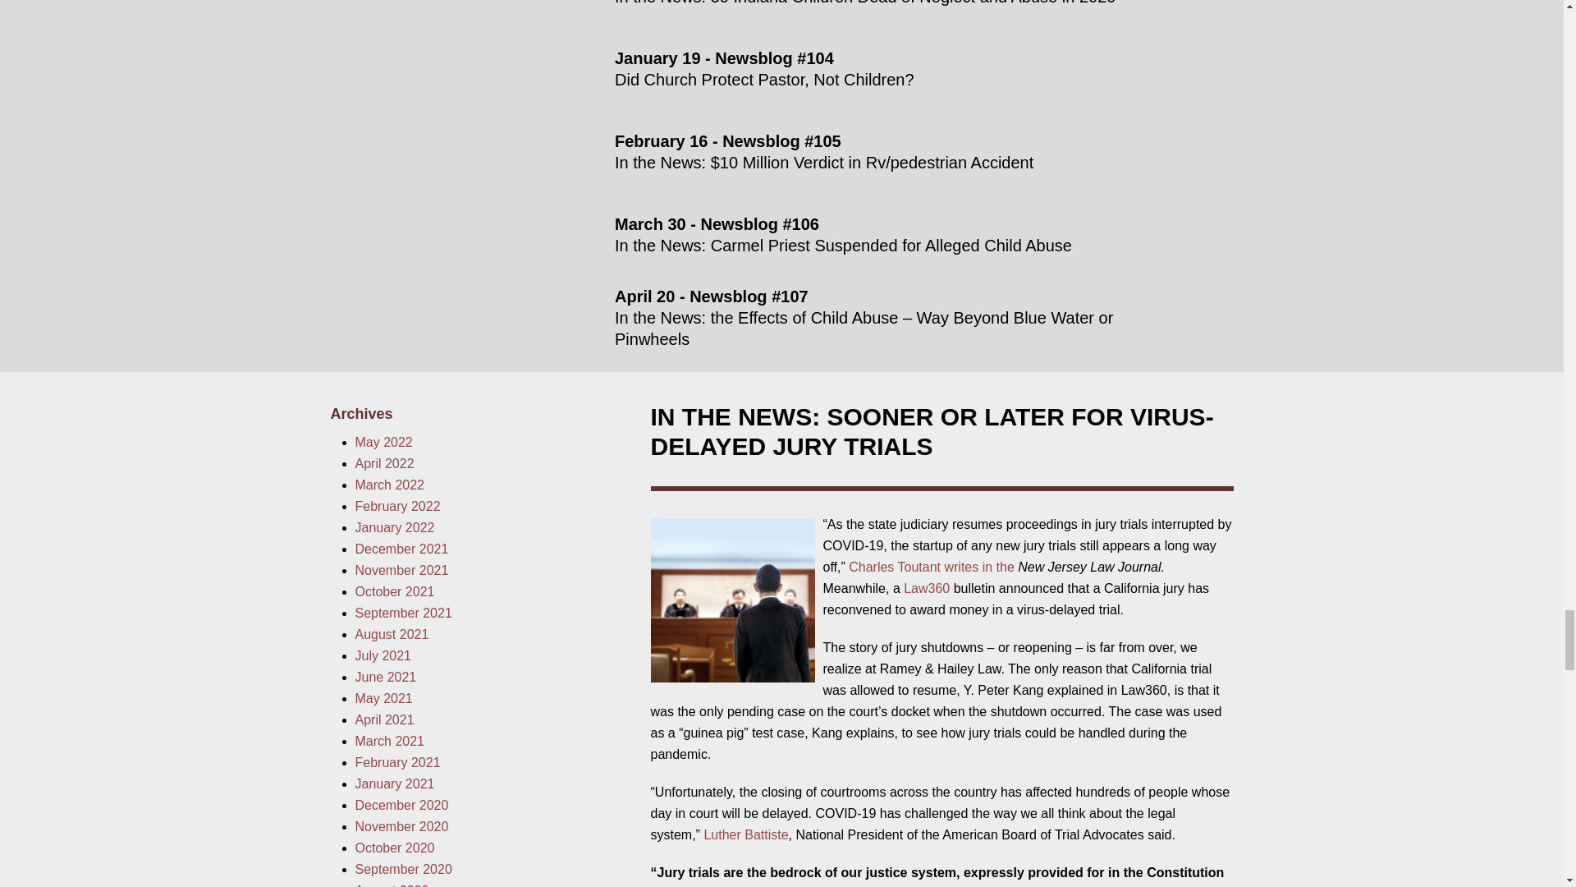 The height and width of the screenshot is (887, 1576). Describe the element at coordinates (732, 600) in the screenshot. I see `back of attastor talking to magistrate in court` at that location.